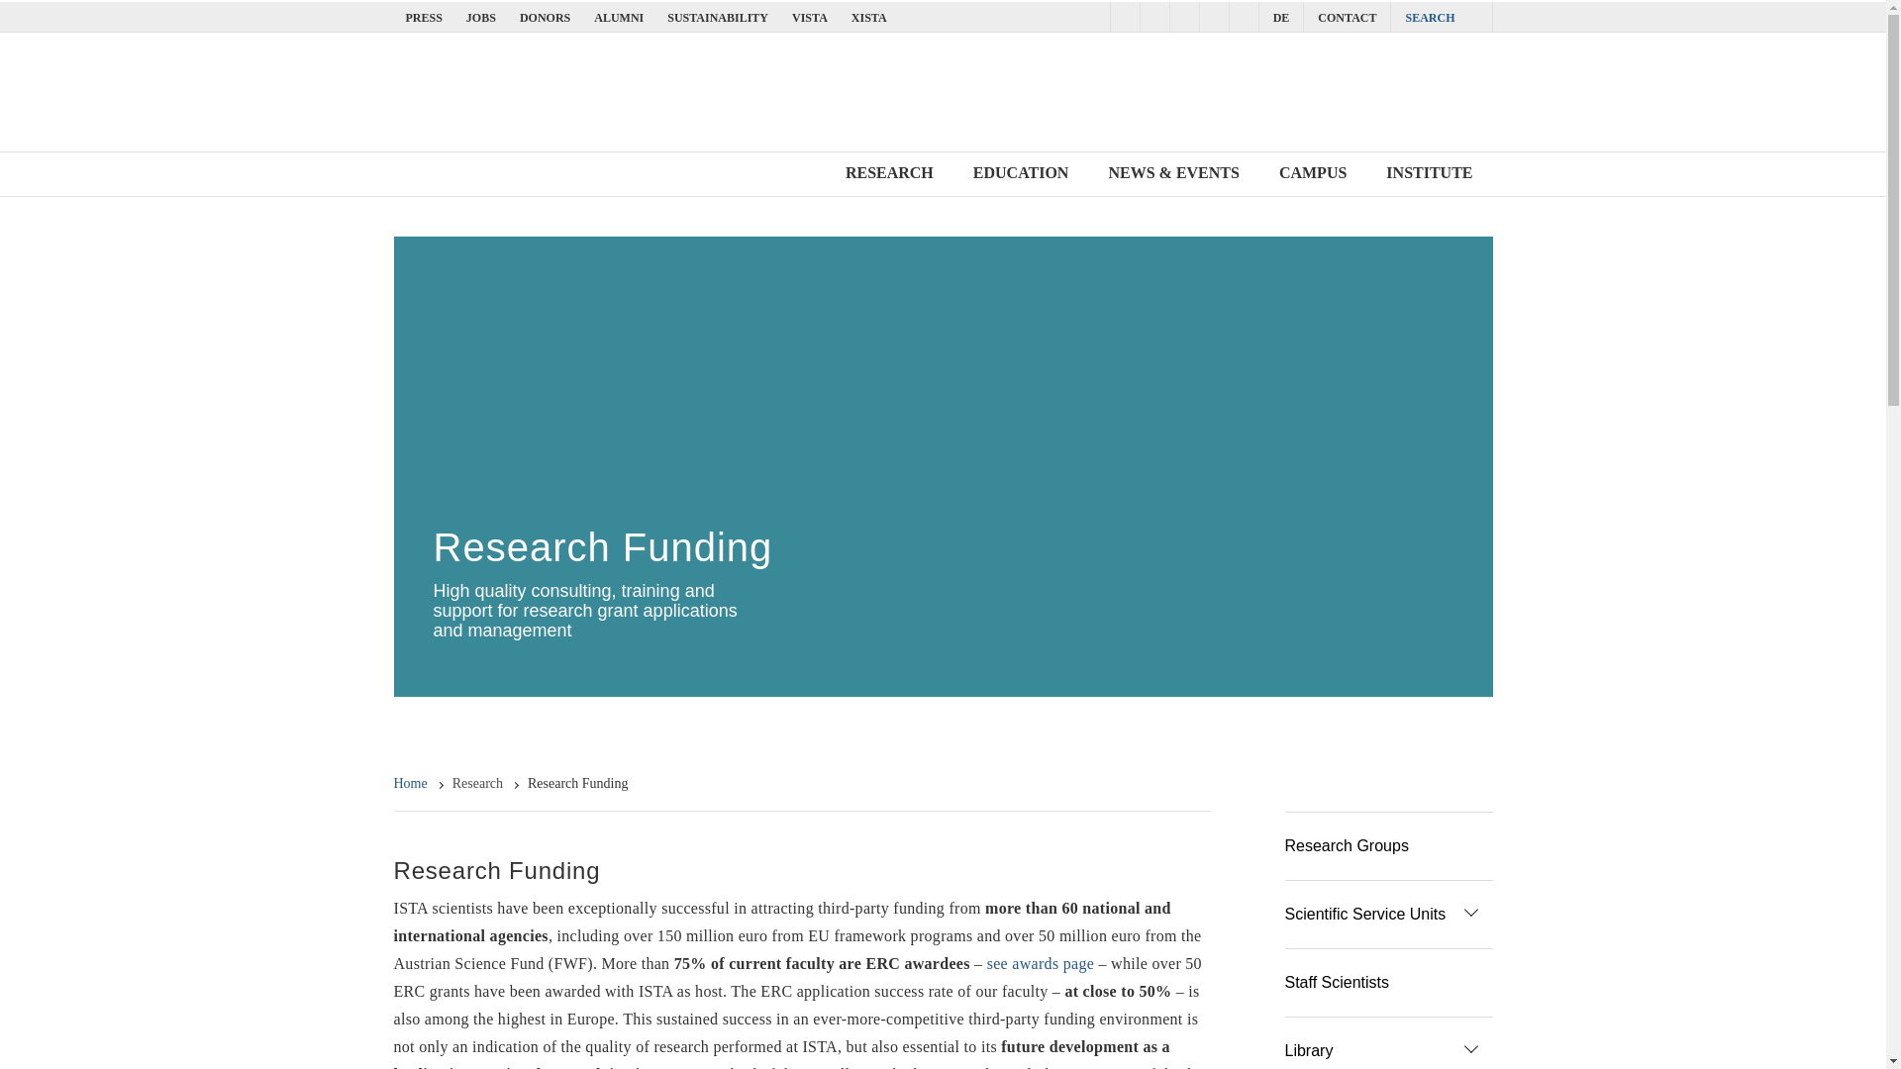 Image resolution: width=1901 pixels, height=1069 pixels. I want to click on SEARCH, so click(1440, 17).